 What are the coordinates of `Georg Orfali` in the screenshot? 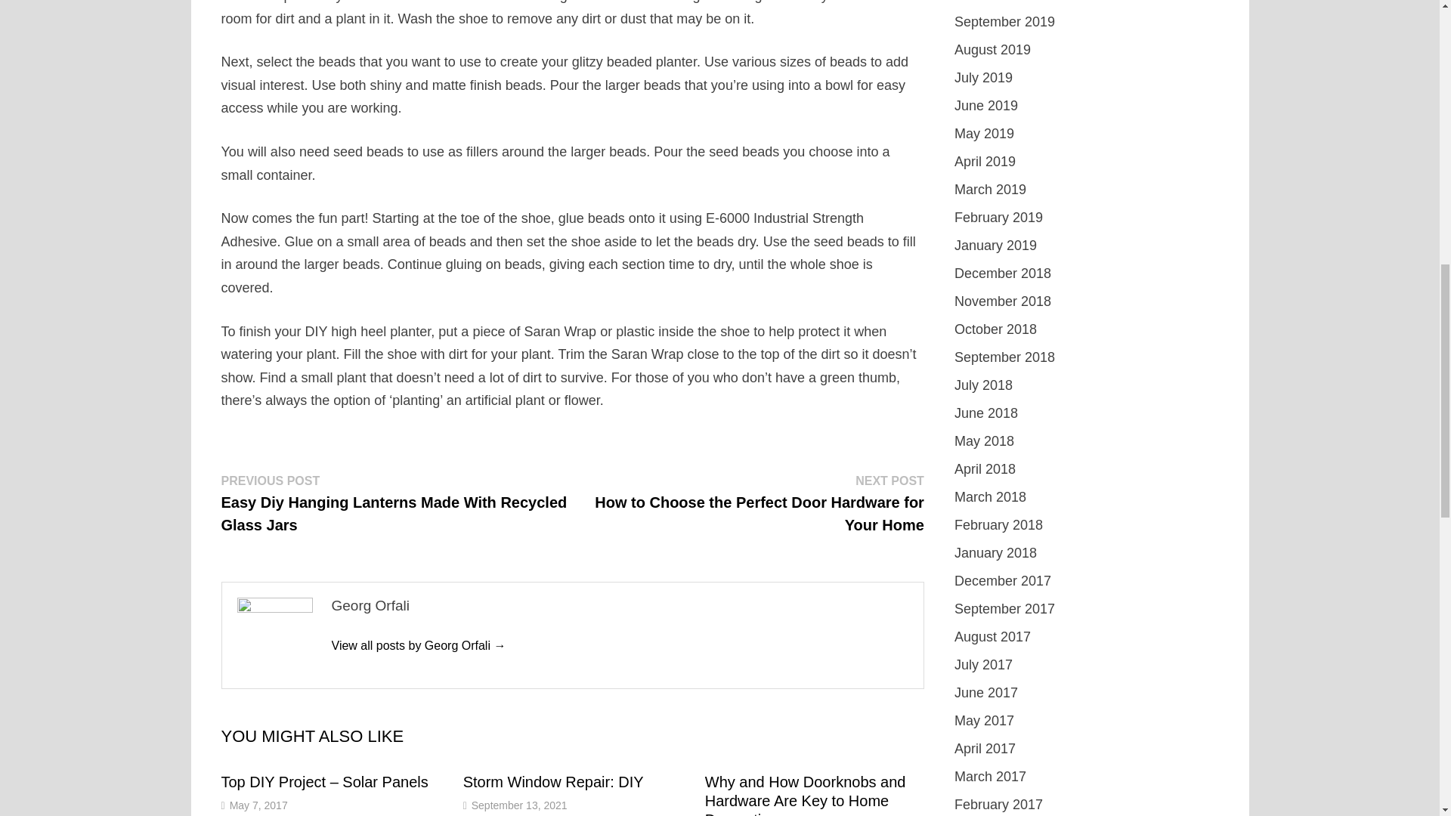 It's located at (417, 645).